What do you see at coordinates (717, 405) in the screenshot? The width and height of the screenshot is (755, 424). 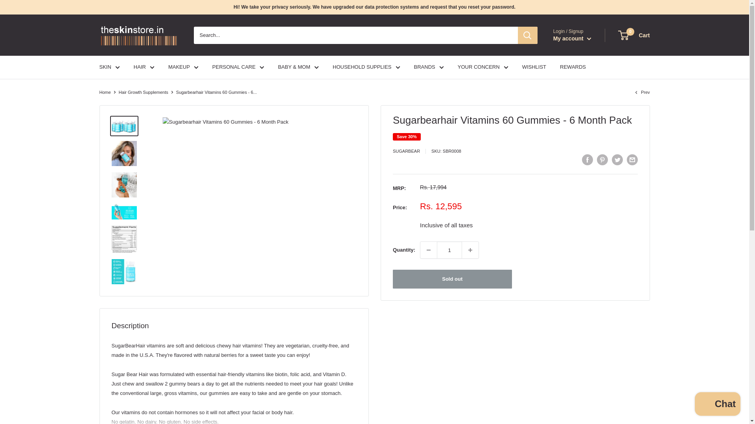 I see `Shopify online store chat` at bounding box center [717, 405].